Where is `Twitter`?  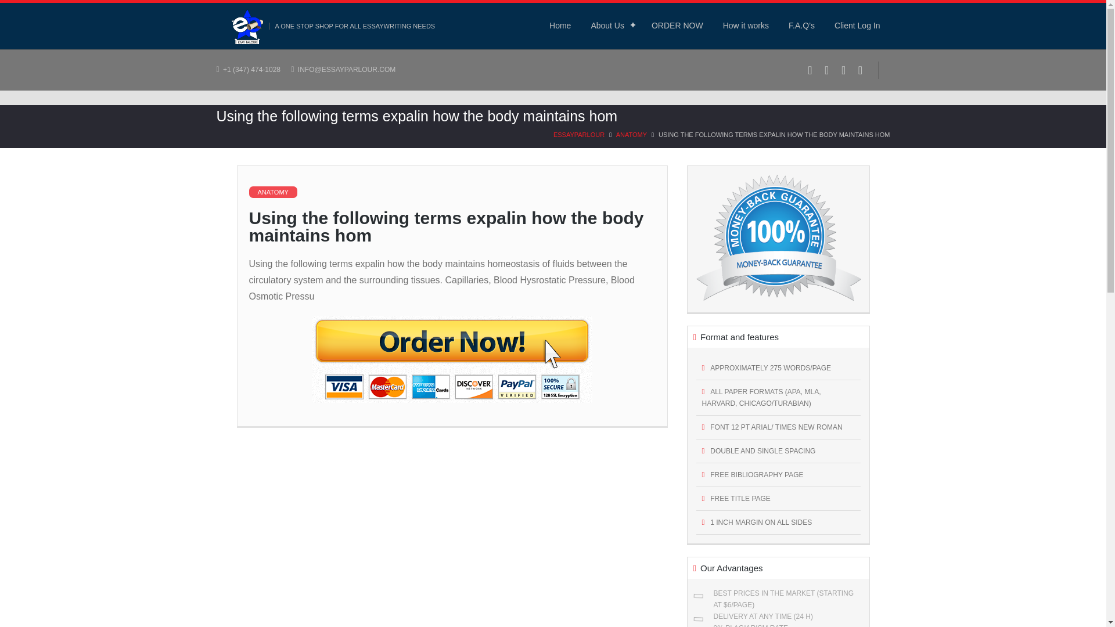
Twitter is located at coordinates (827, 70).